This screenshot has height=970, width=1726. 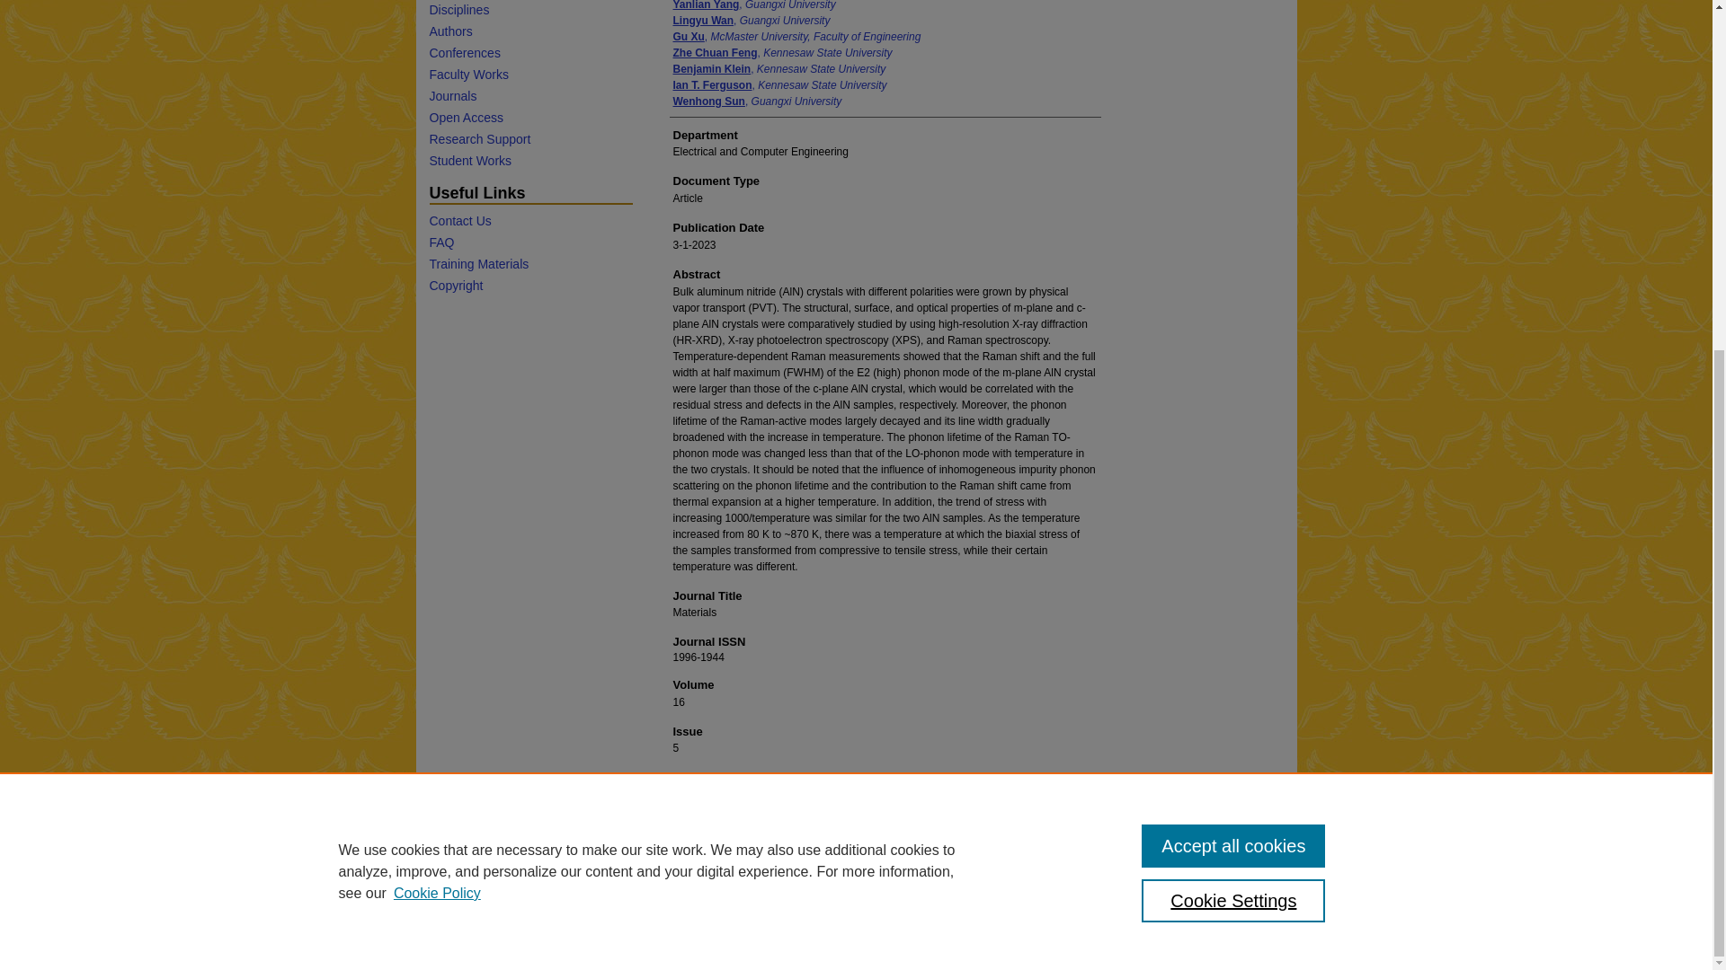 I want to click on Lingyu Wan, Guangxi University, so click(x=752, y=21).